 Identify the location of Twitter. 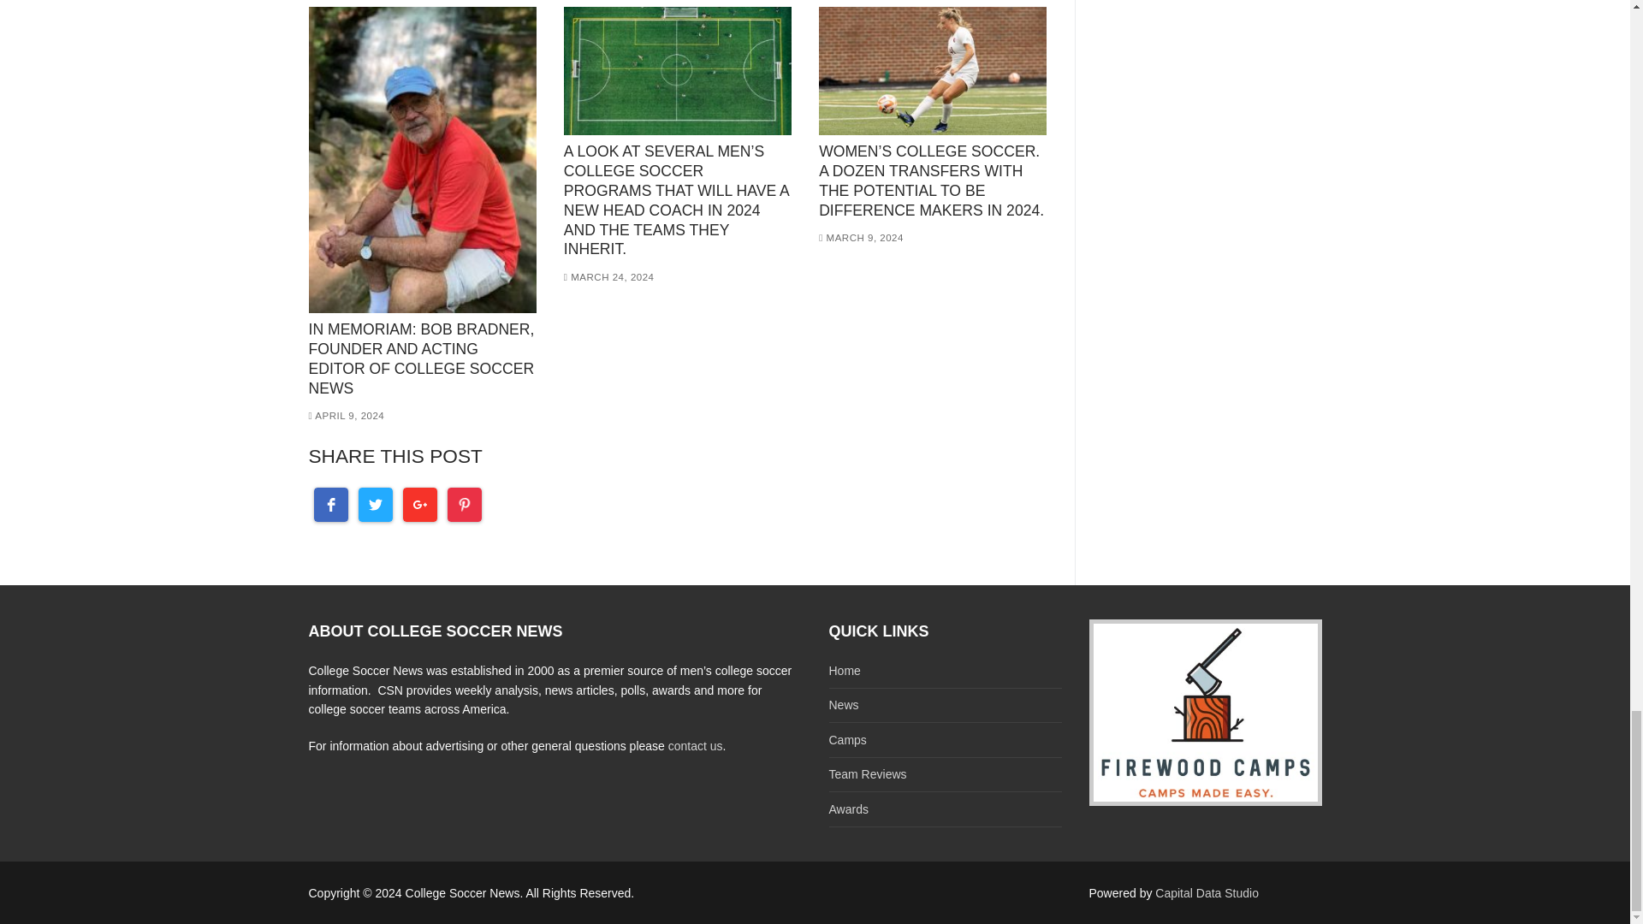
(375, 505).